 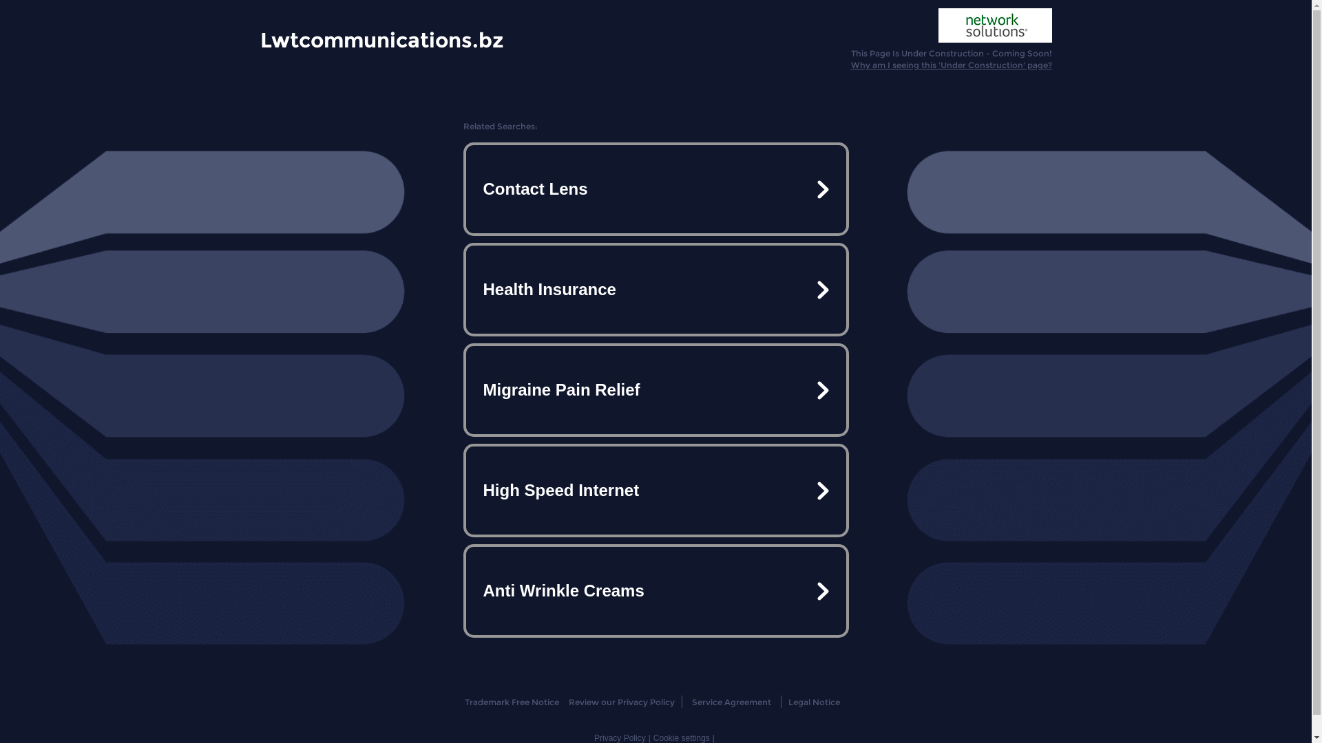 What do you see at coordinates (655, 390) in the screenshot?
I see `Migraine Pain Relief` at bounding box center [655, 390].